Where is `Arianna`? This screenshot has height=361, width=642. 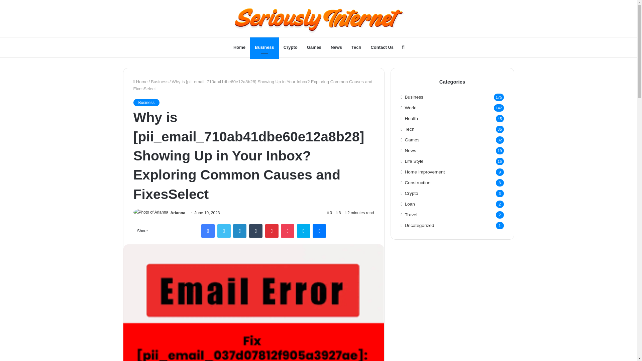 Arianna is located at coordinates (178, 213).